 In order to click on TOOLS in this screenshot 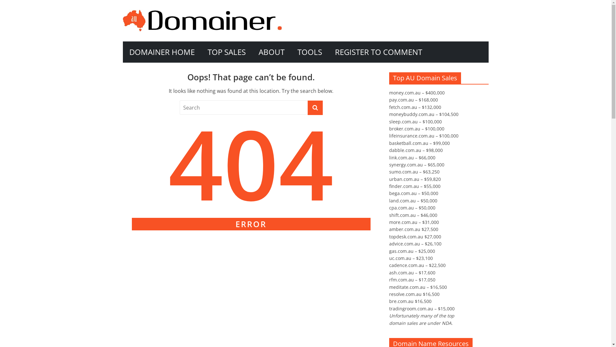, I will do `click(309, 52)`.